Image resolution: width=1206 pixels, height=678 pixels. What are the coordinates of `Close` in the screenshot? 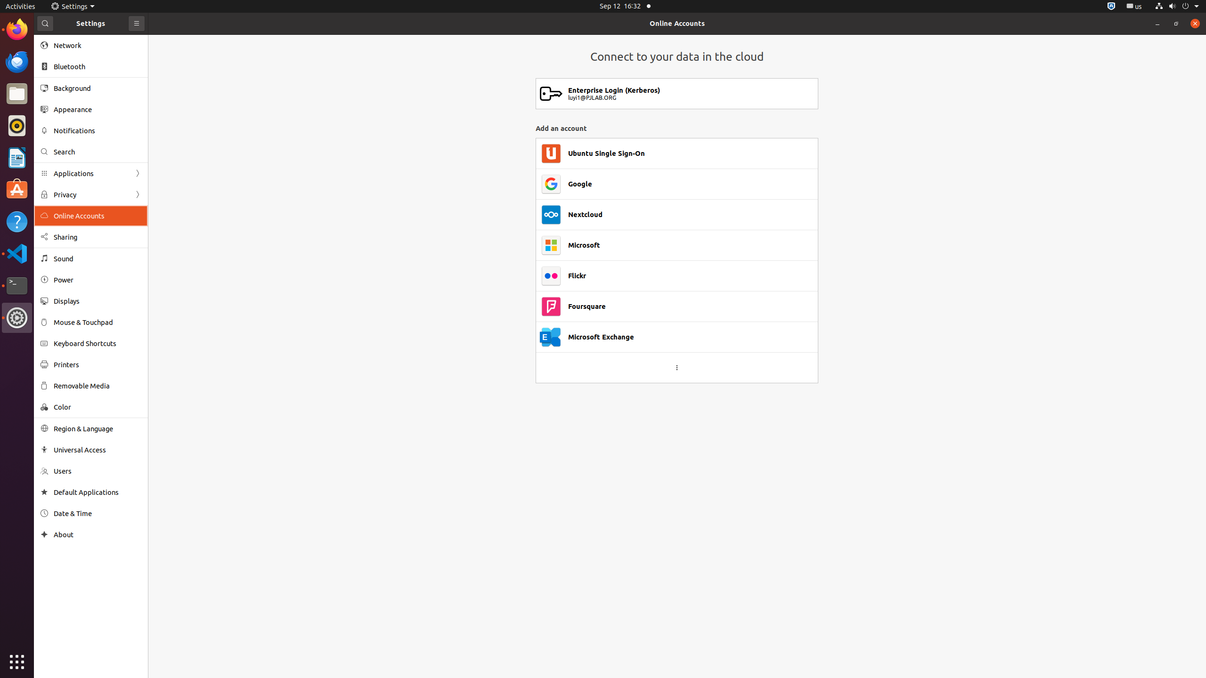 It's located at (1195, 24).